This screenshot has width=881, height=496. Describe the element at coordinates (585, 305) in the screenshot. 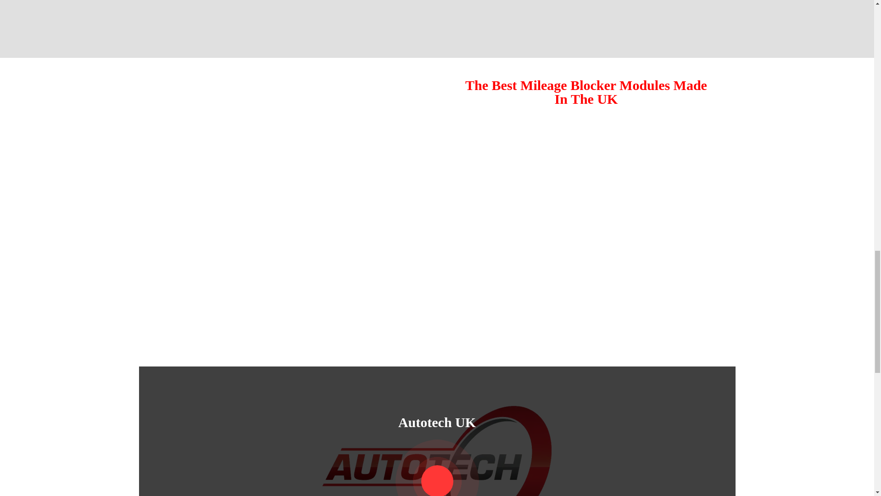

I see `See Our Huge Range Of Quality Blockers` at that location.